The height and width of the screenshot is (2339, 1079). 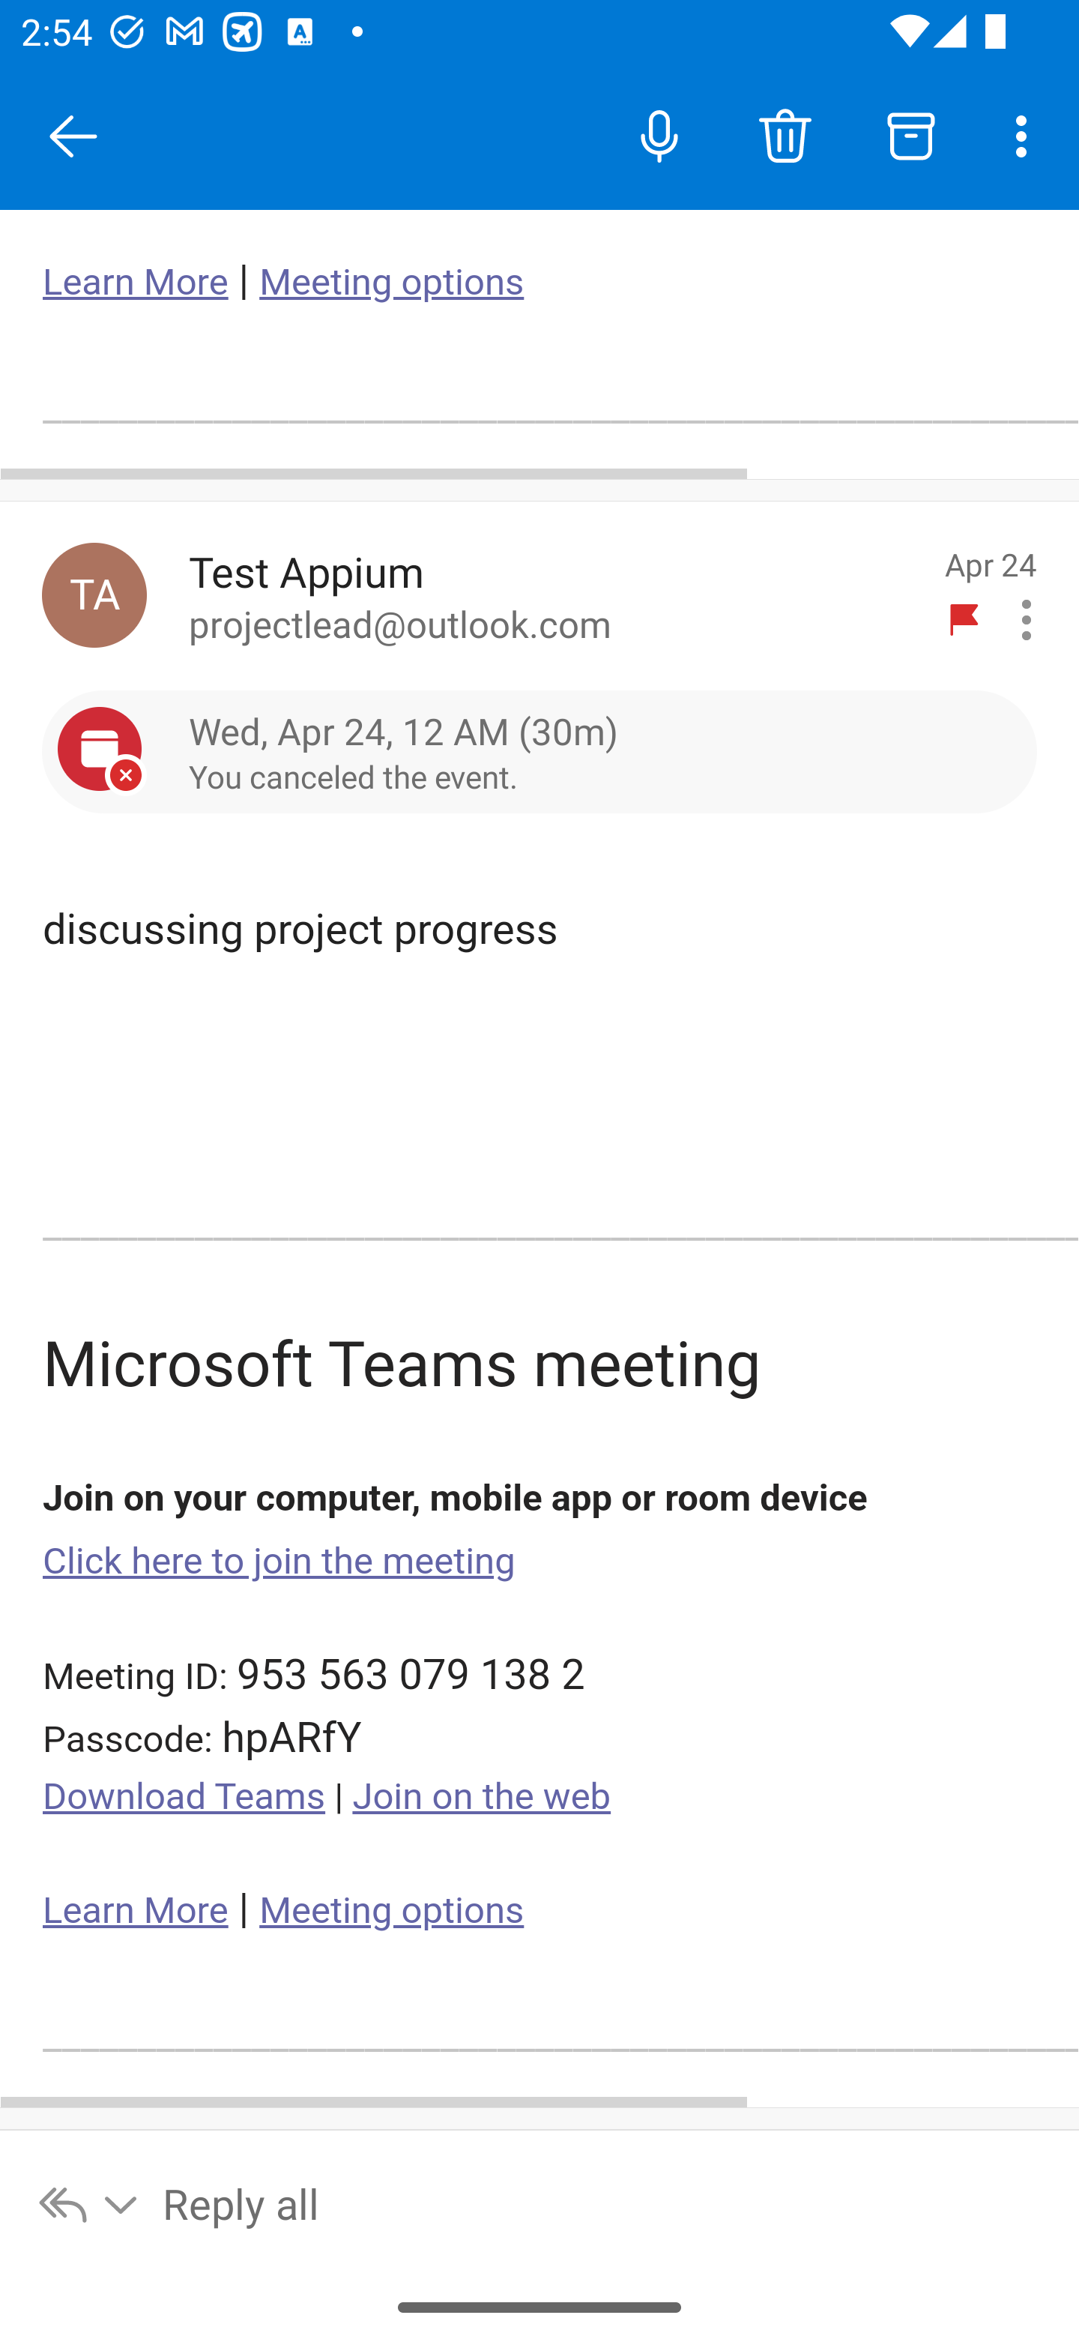 What do you see at coordinates (89, 2203) in the screenshot?
I see `Reply options` at bounding box center [89, 2203].